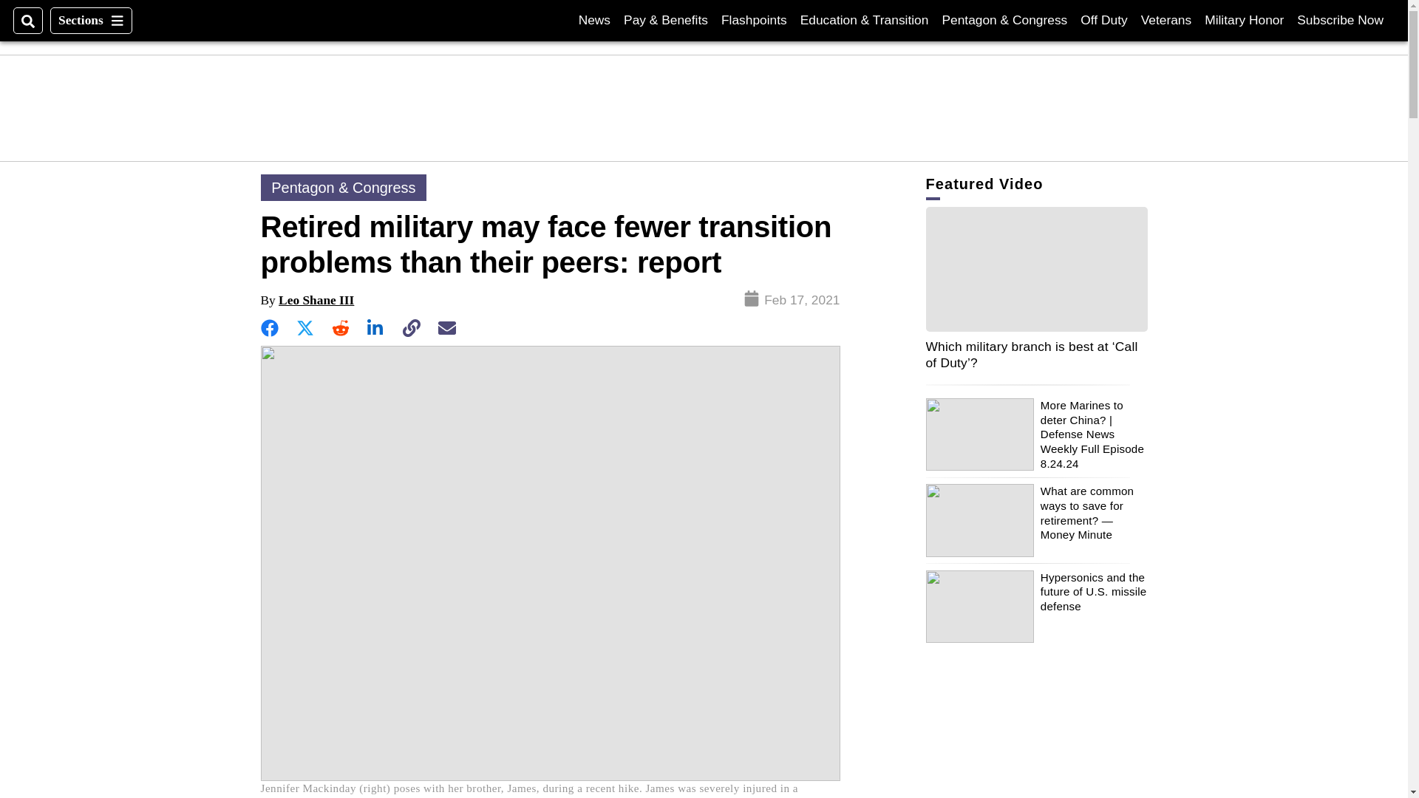 The height and width of the screenshot is (798, 1419). Describe the element at coordinates (1103, 20) in the screenshot. I see `Off Duty` at that location.